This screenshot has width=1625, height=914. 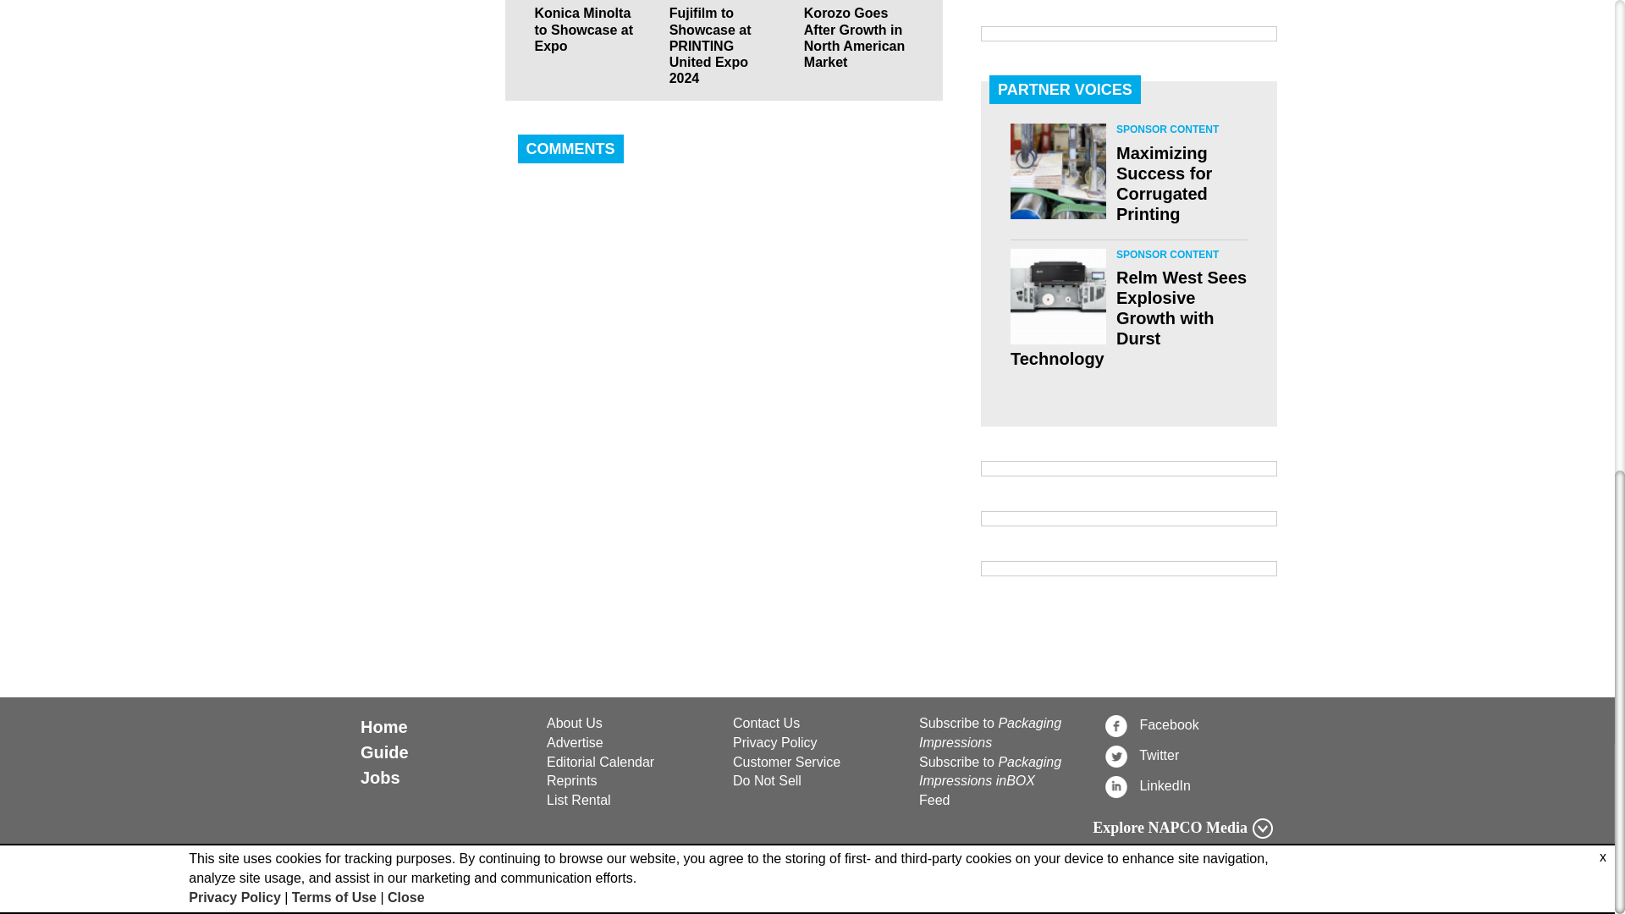 I want to click on Opens in a new window, so click(x=1188, y=724).